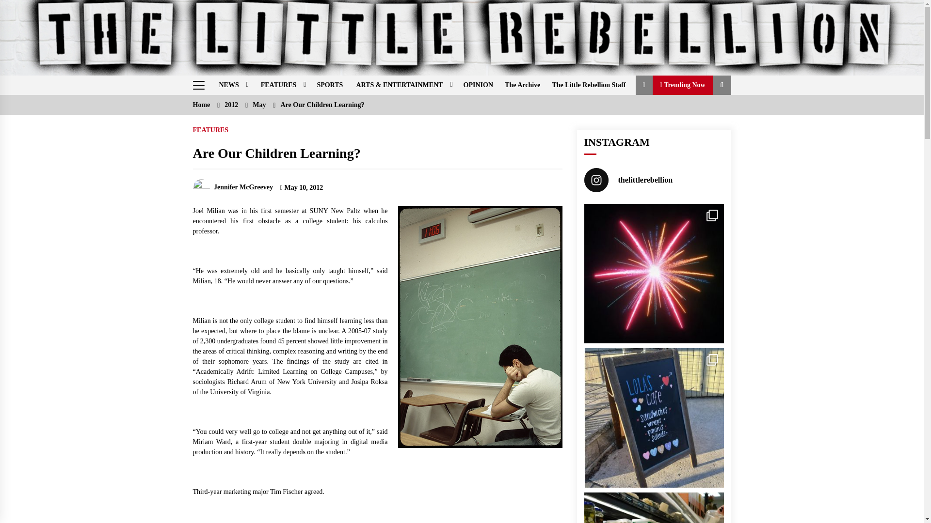 This screenshot has width=931, height=523. What do you see at coordinates (282, 85) in the screenshot?
I see `FEATURES` at bounding box center [282, 85].